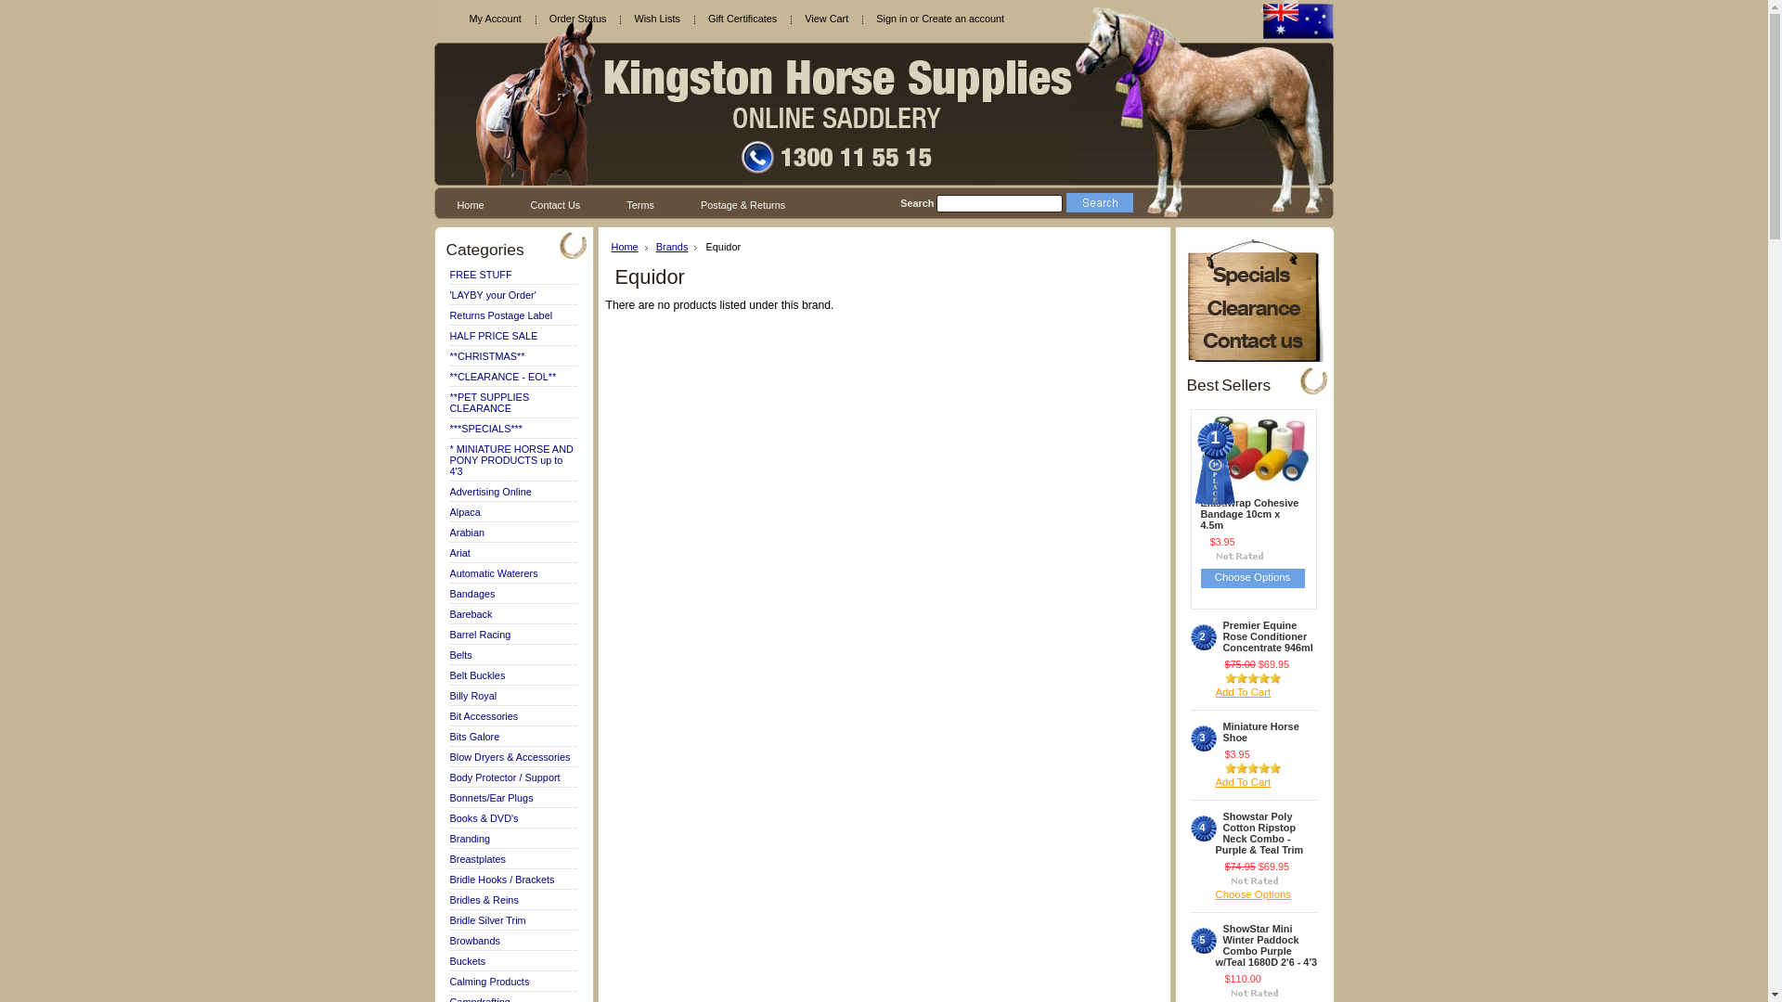  Describe the element at coordinates (1267, 896) in the screenshot. I see `Choose Options` at that location.